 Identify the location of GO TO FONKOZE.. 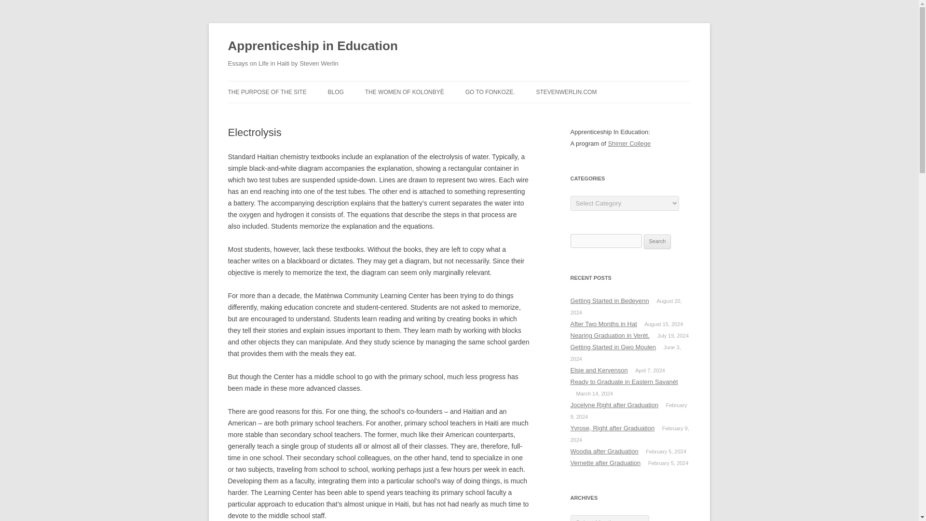
(490, 92).